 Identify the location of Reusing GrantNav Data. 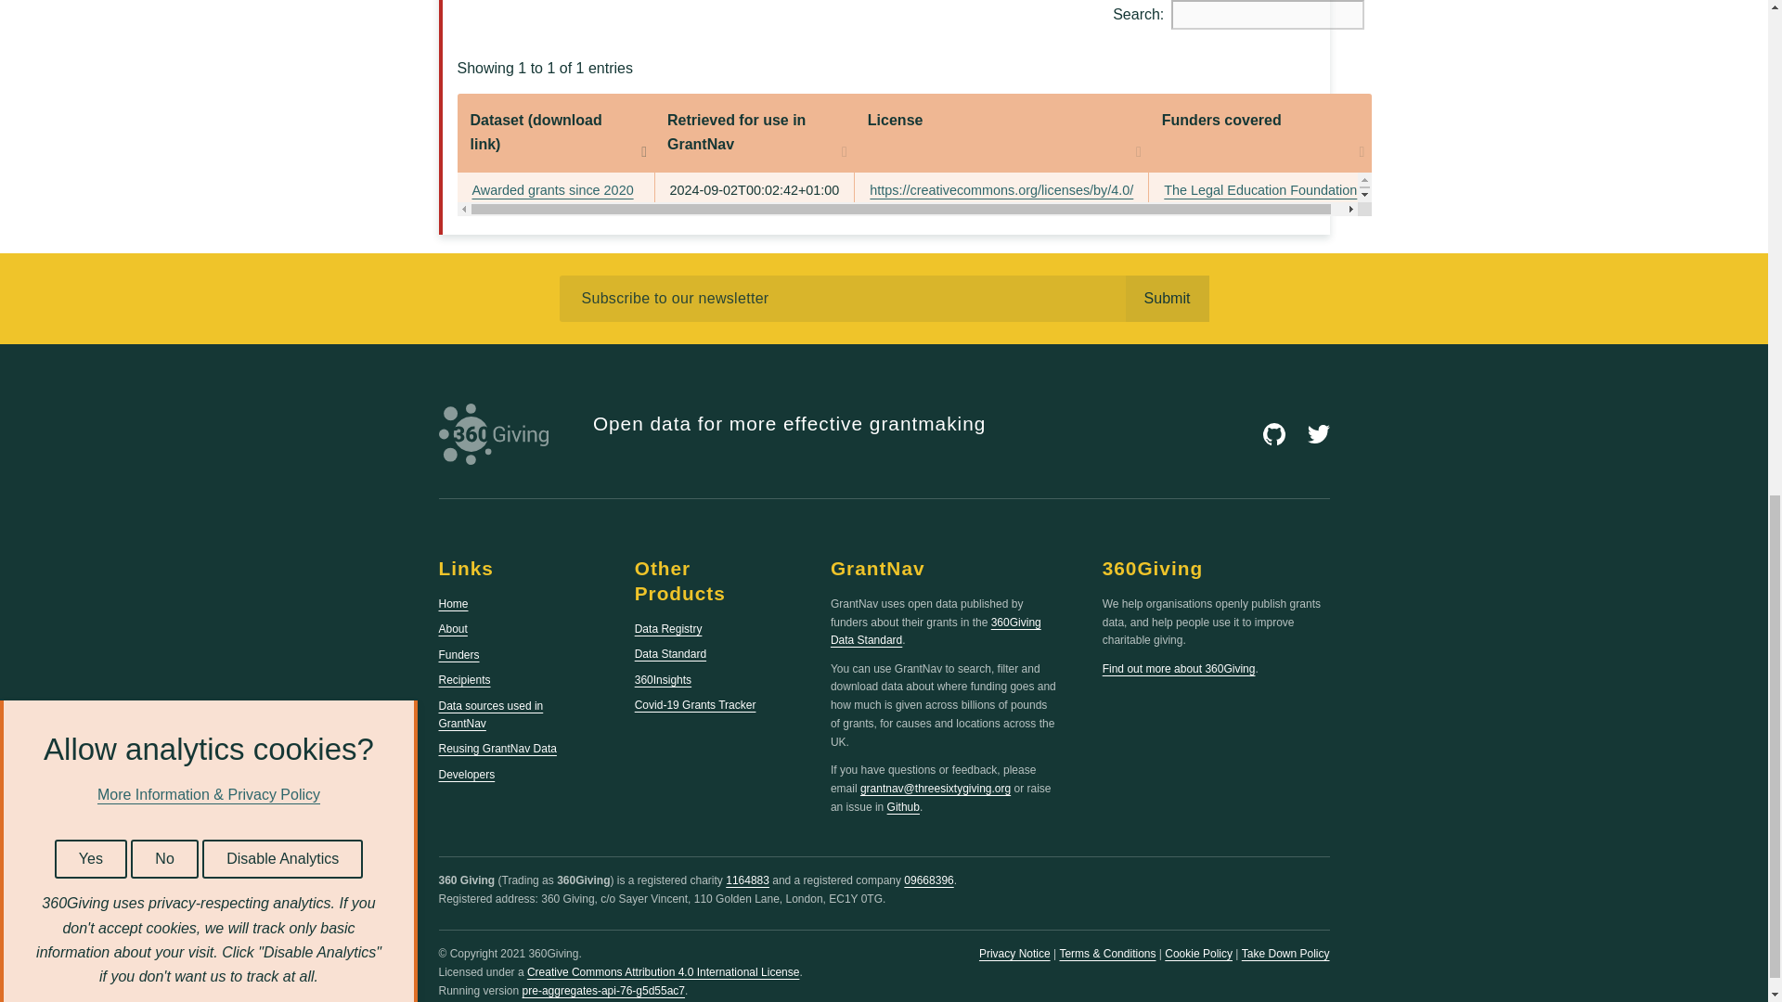
(497, 749).